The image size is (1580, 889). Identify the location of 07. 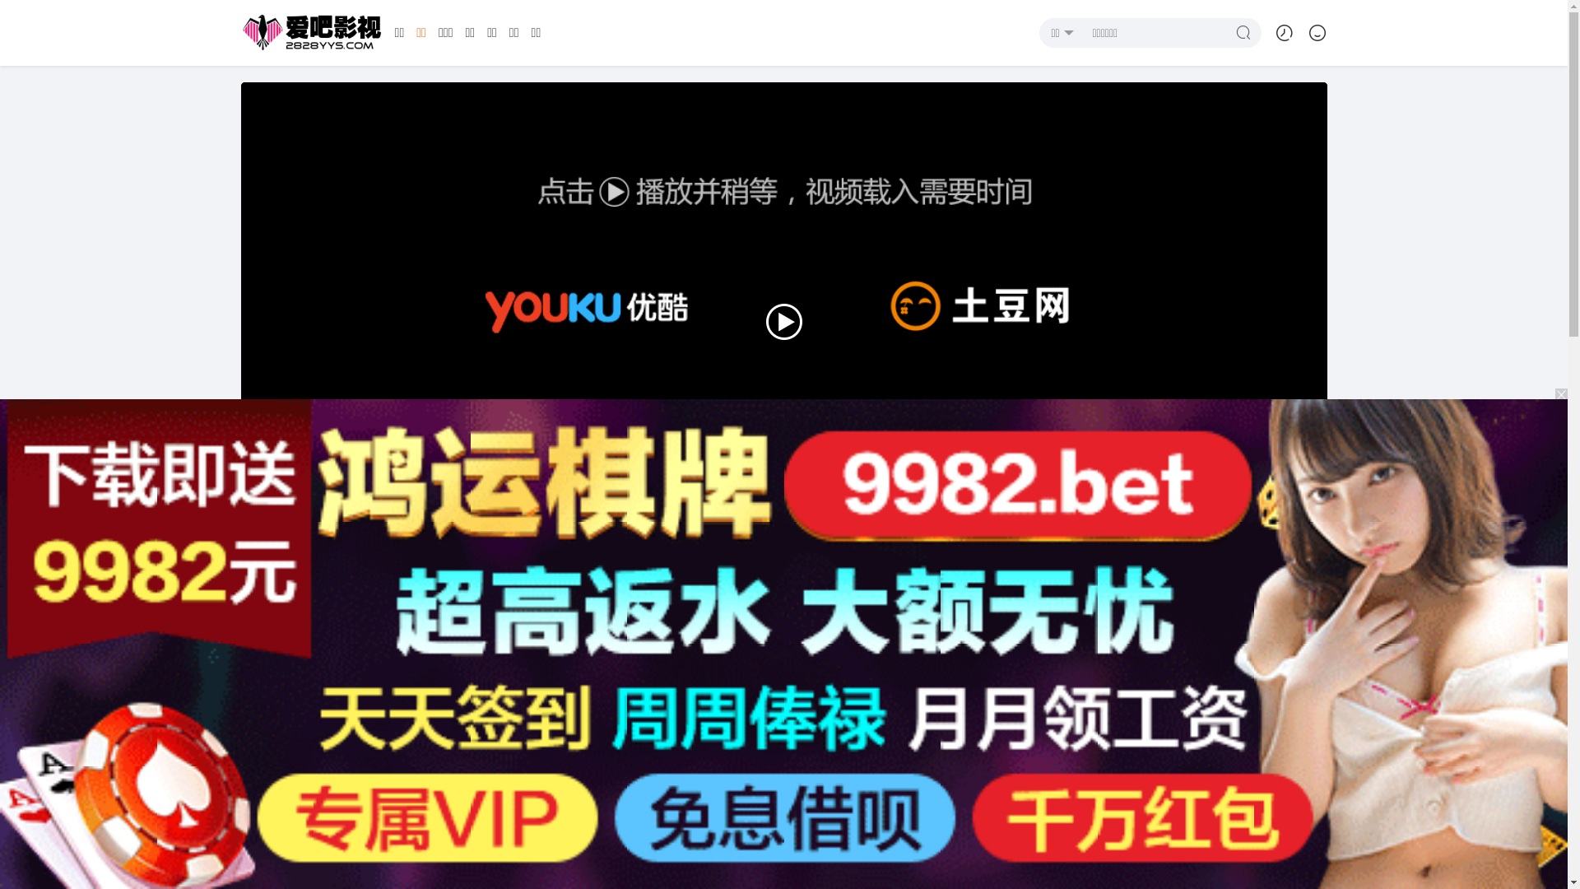
(828, 696).